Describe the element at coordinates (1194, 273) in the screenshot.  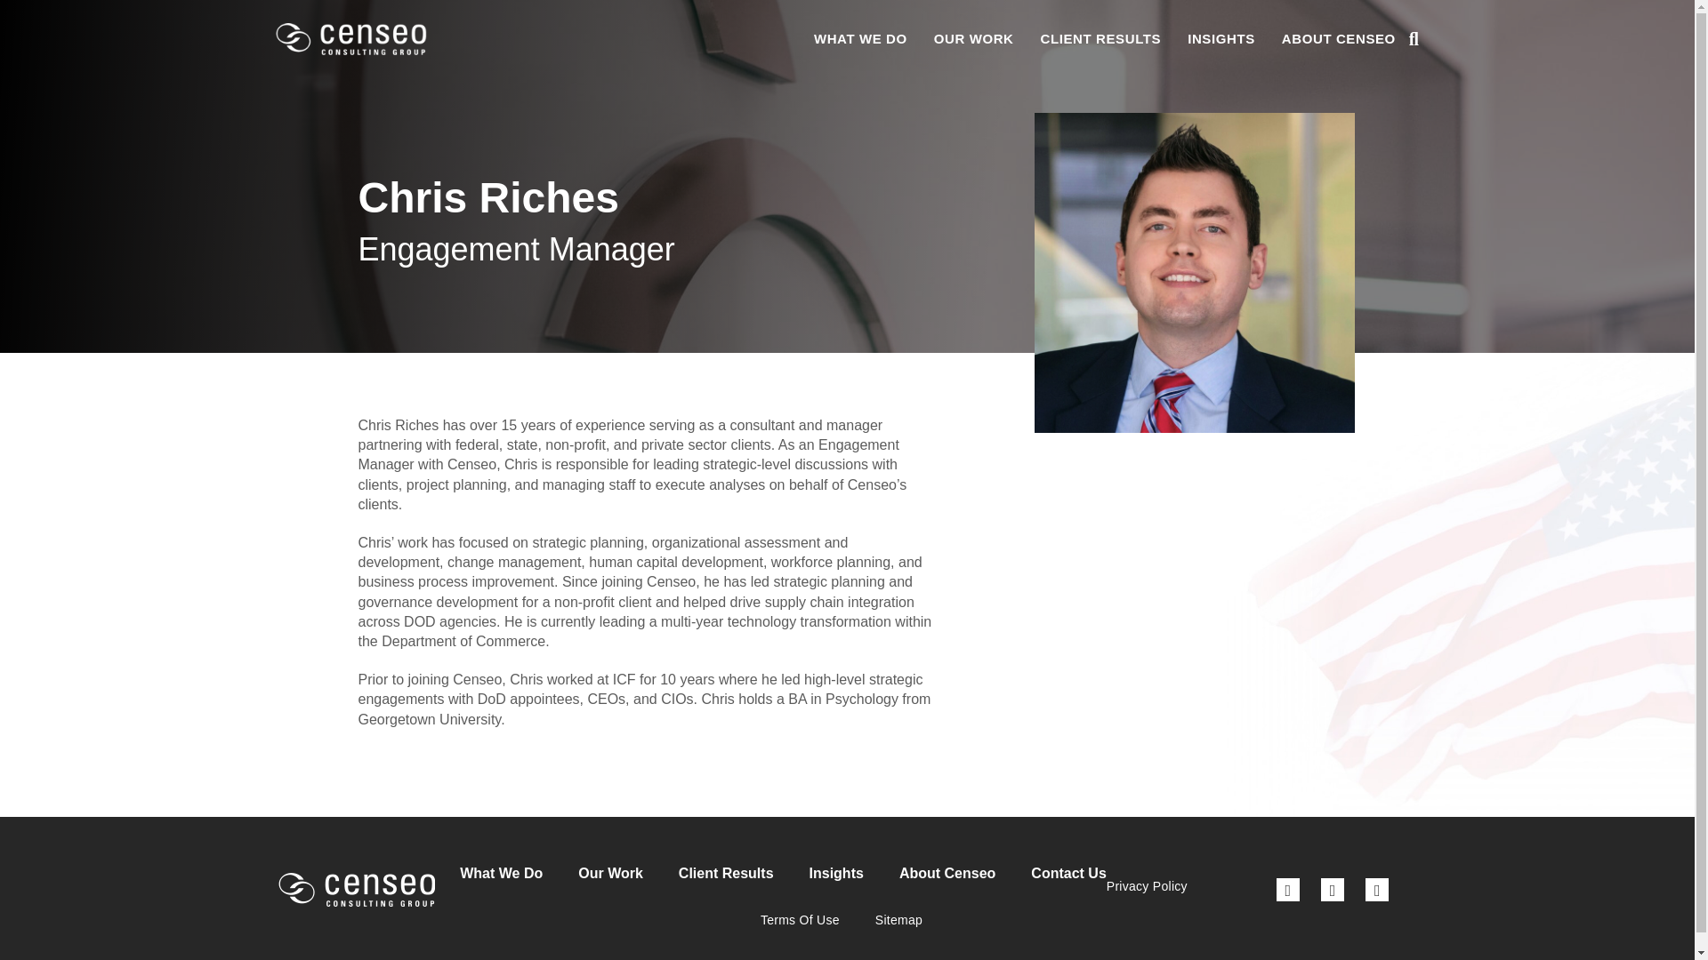
I see `Chris Riches` at that location.